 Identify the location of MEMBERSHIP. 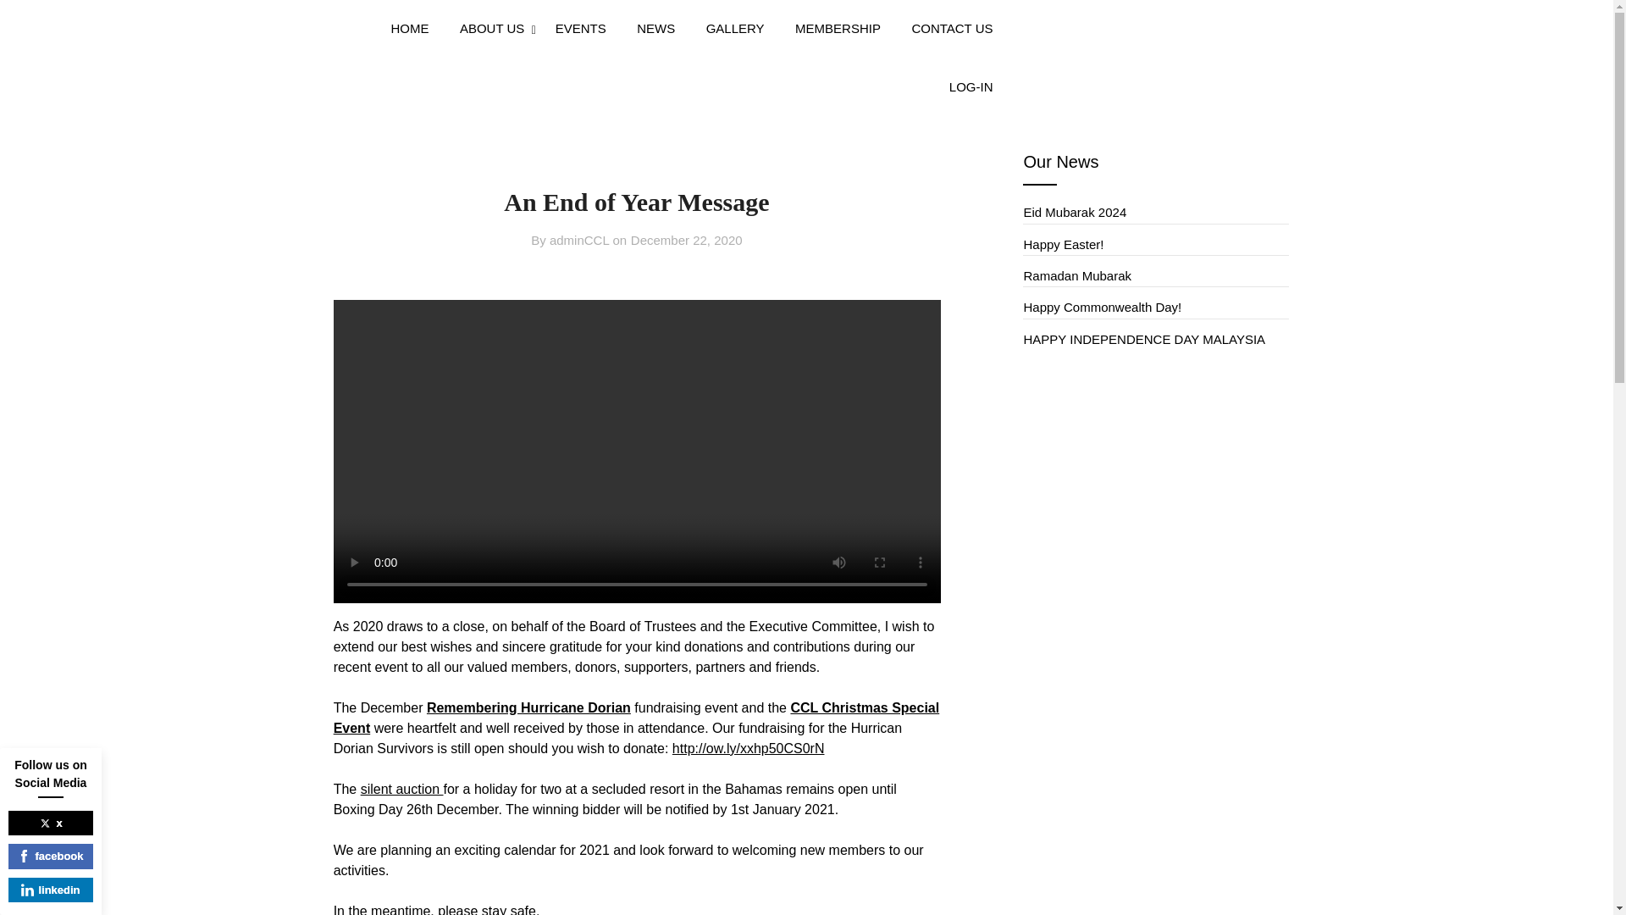
(838, 29).